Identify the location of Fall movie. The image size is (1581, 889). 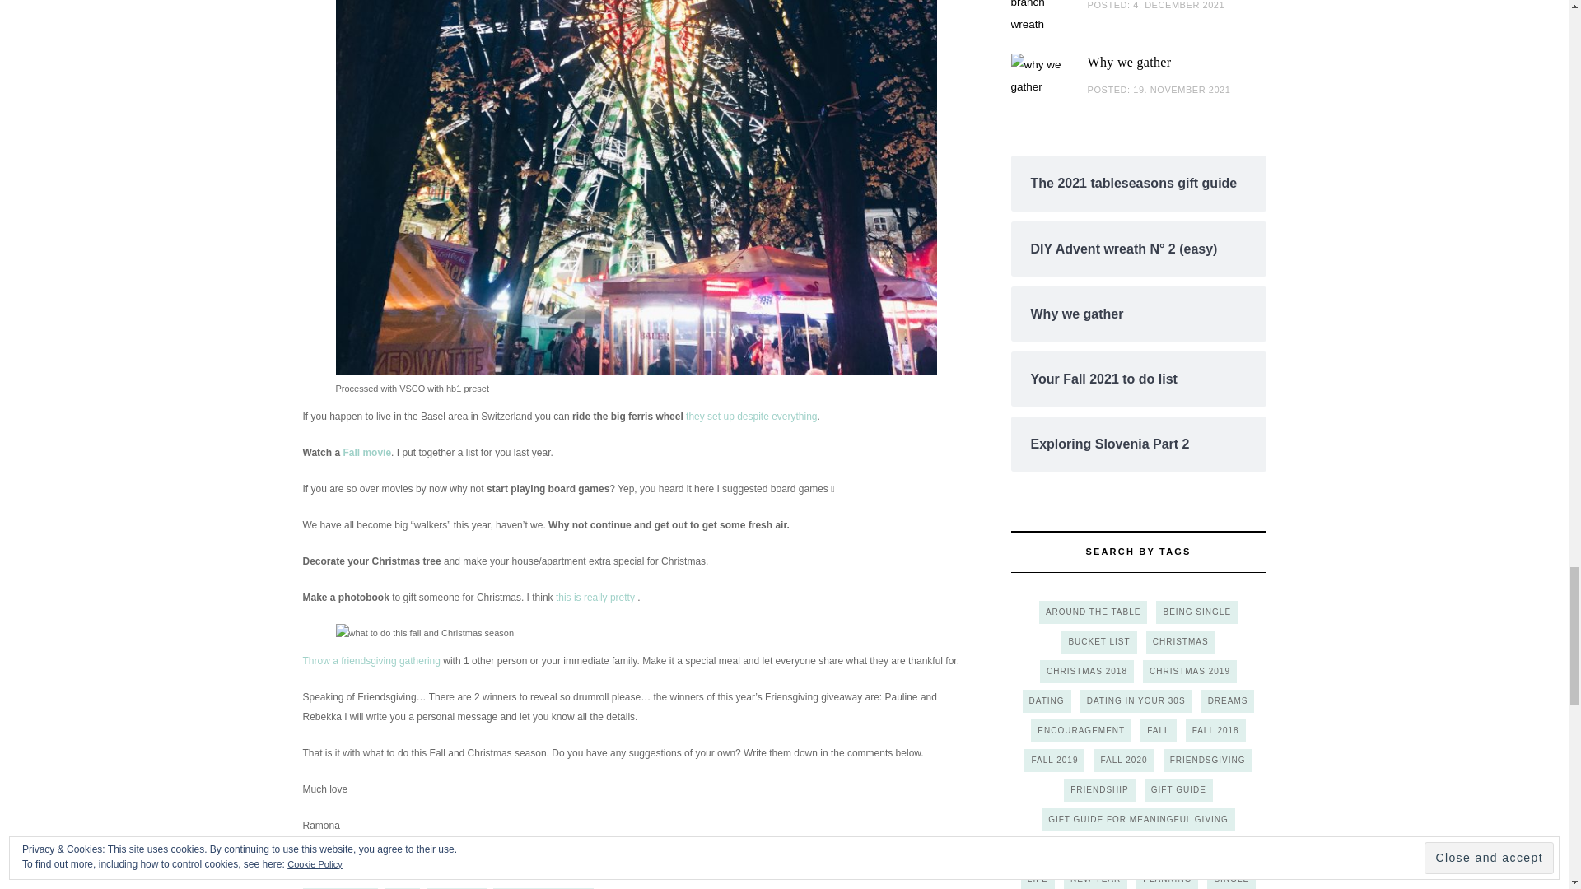
(366, 453).